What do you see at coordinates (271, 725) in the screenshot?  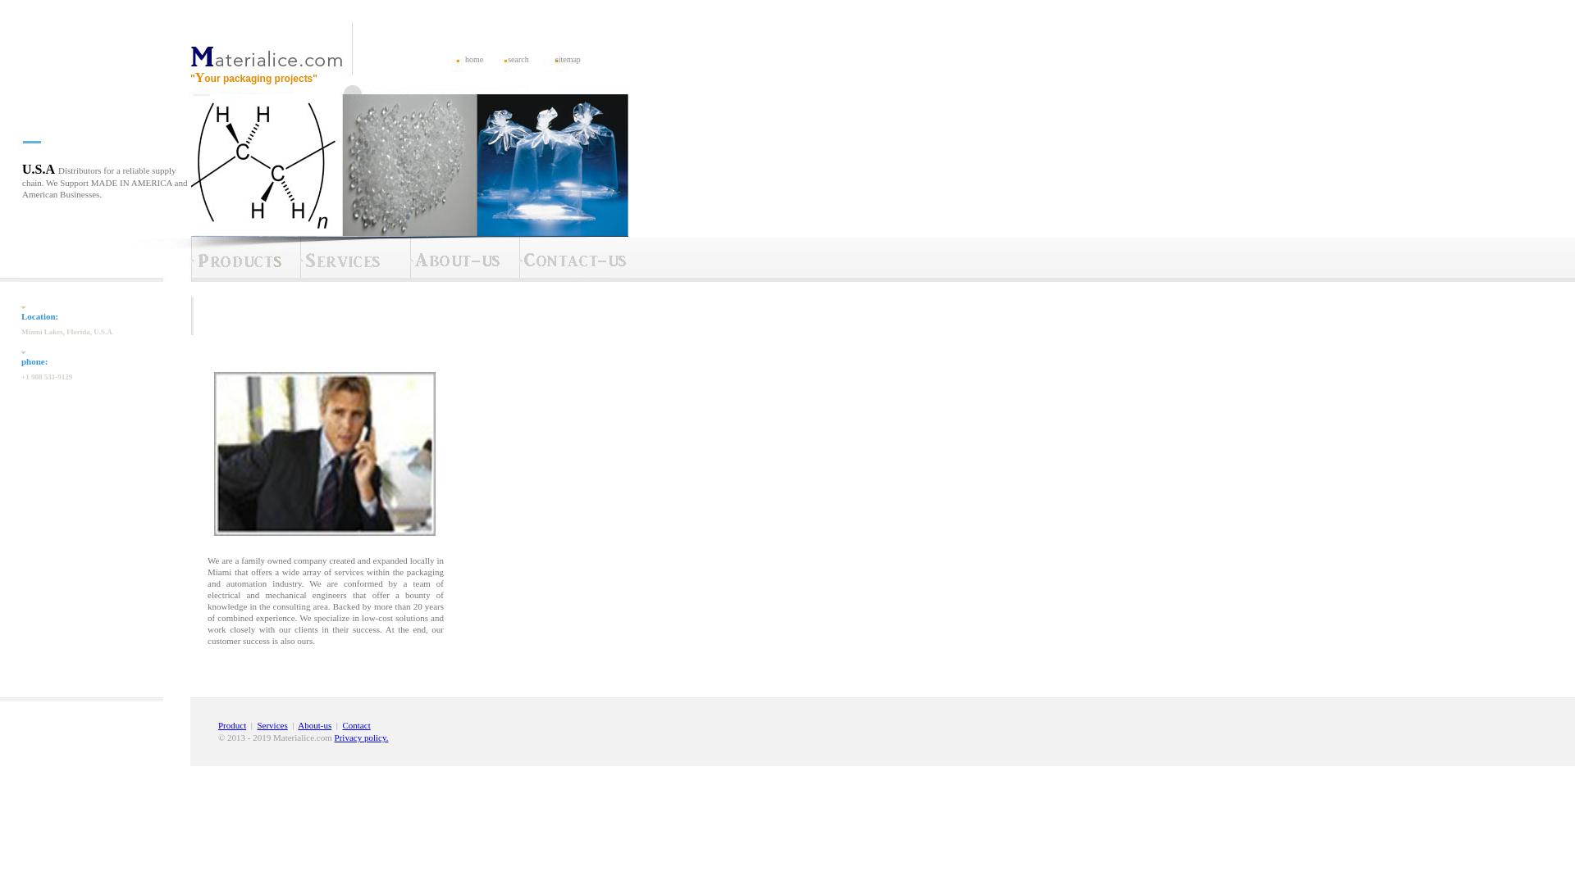 I see `Services` at bounding box center [271, 725].